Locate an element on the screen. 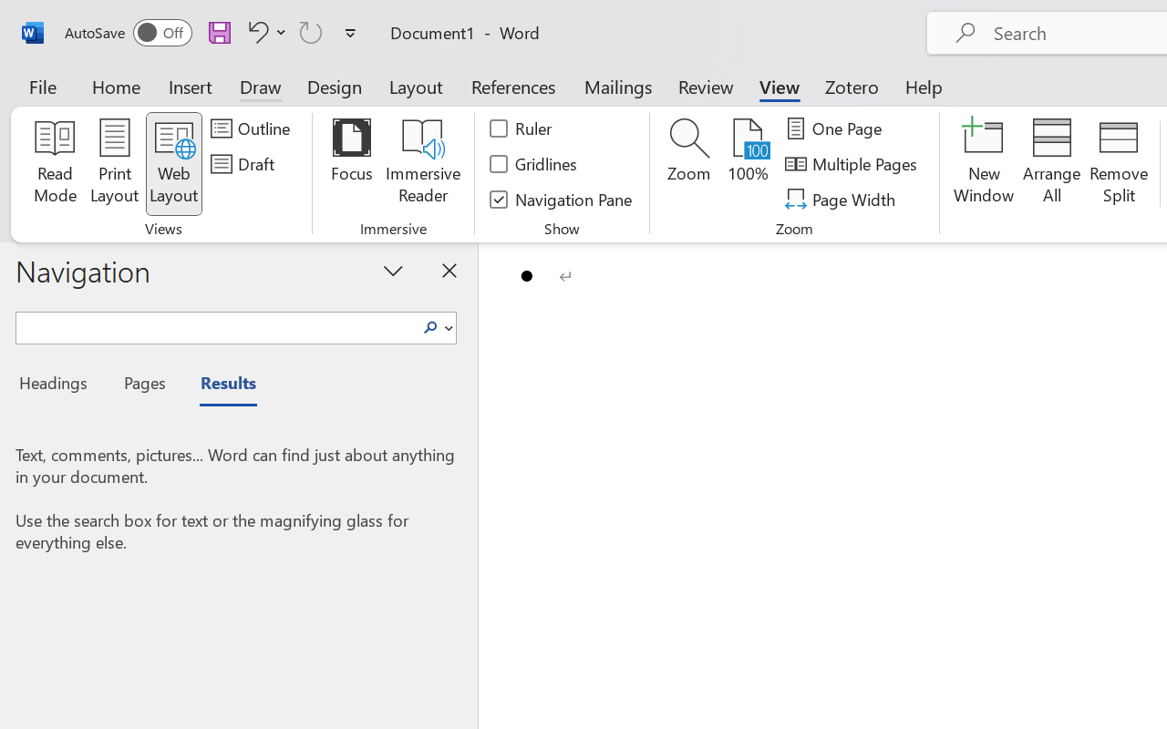 This screenshot has height=729, width=1167. Multiple Pages is located at coordinates (853, 164).